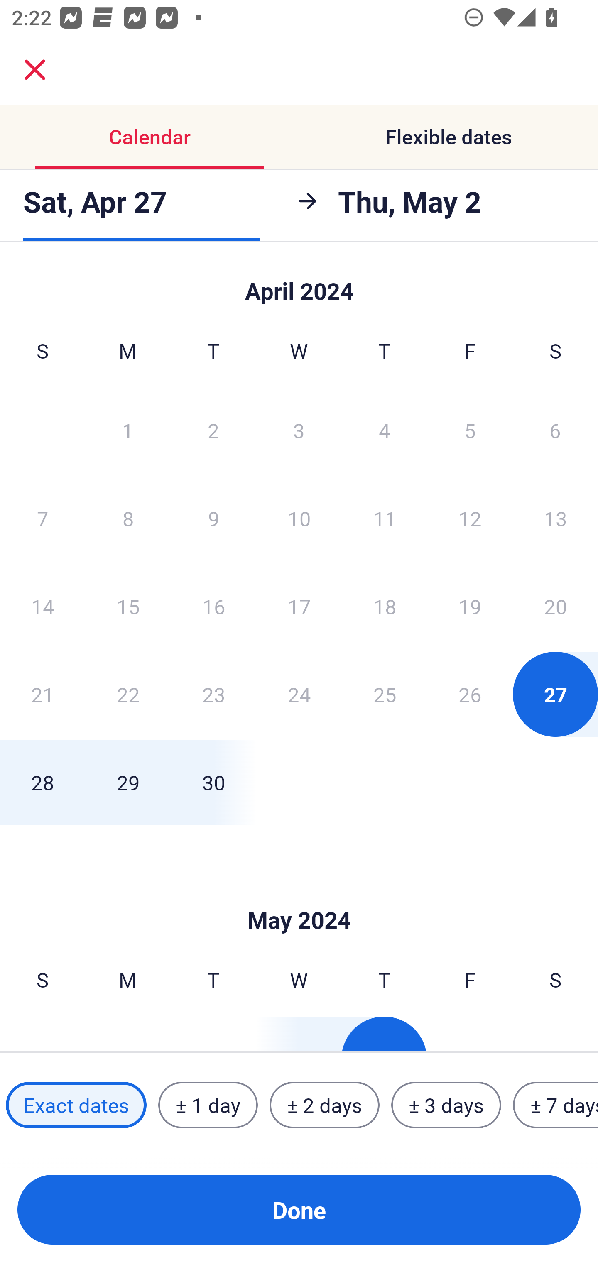  Describe the element at coordinates (385, 694) in the screenshot. I see `25 Thursday, April 25, 2024` at that location.